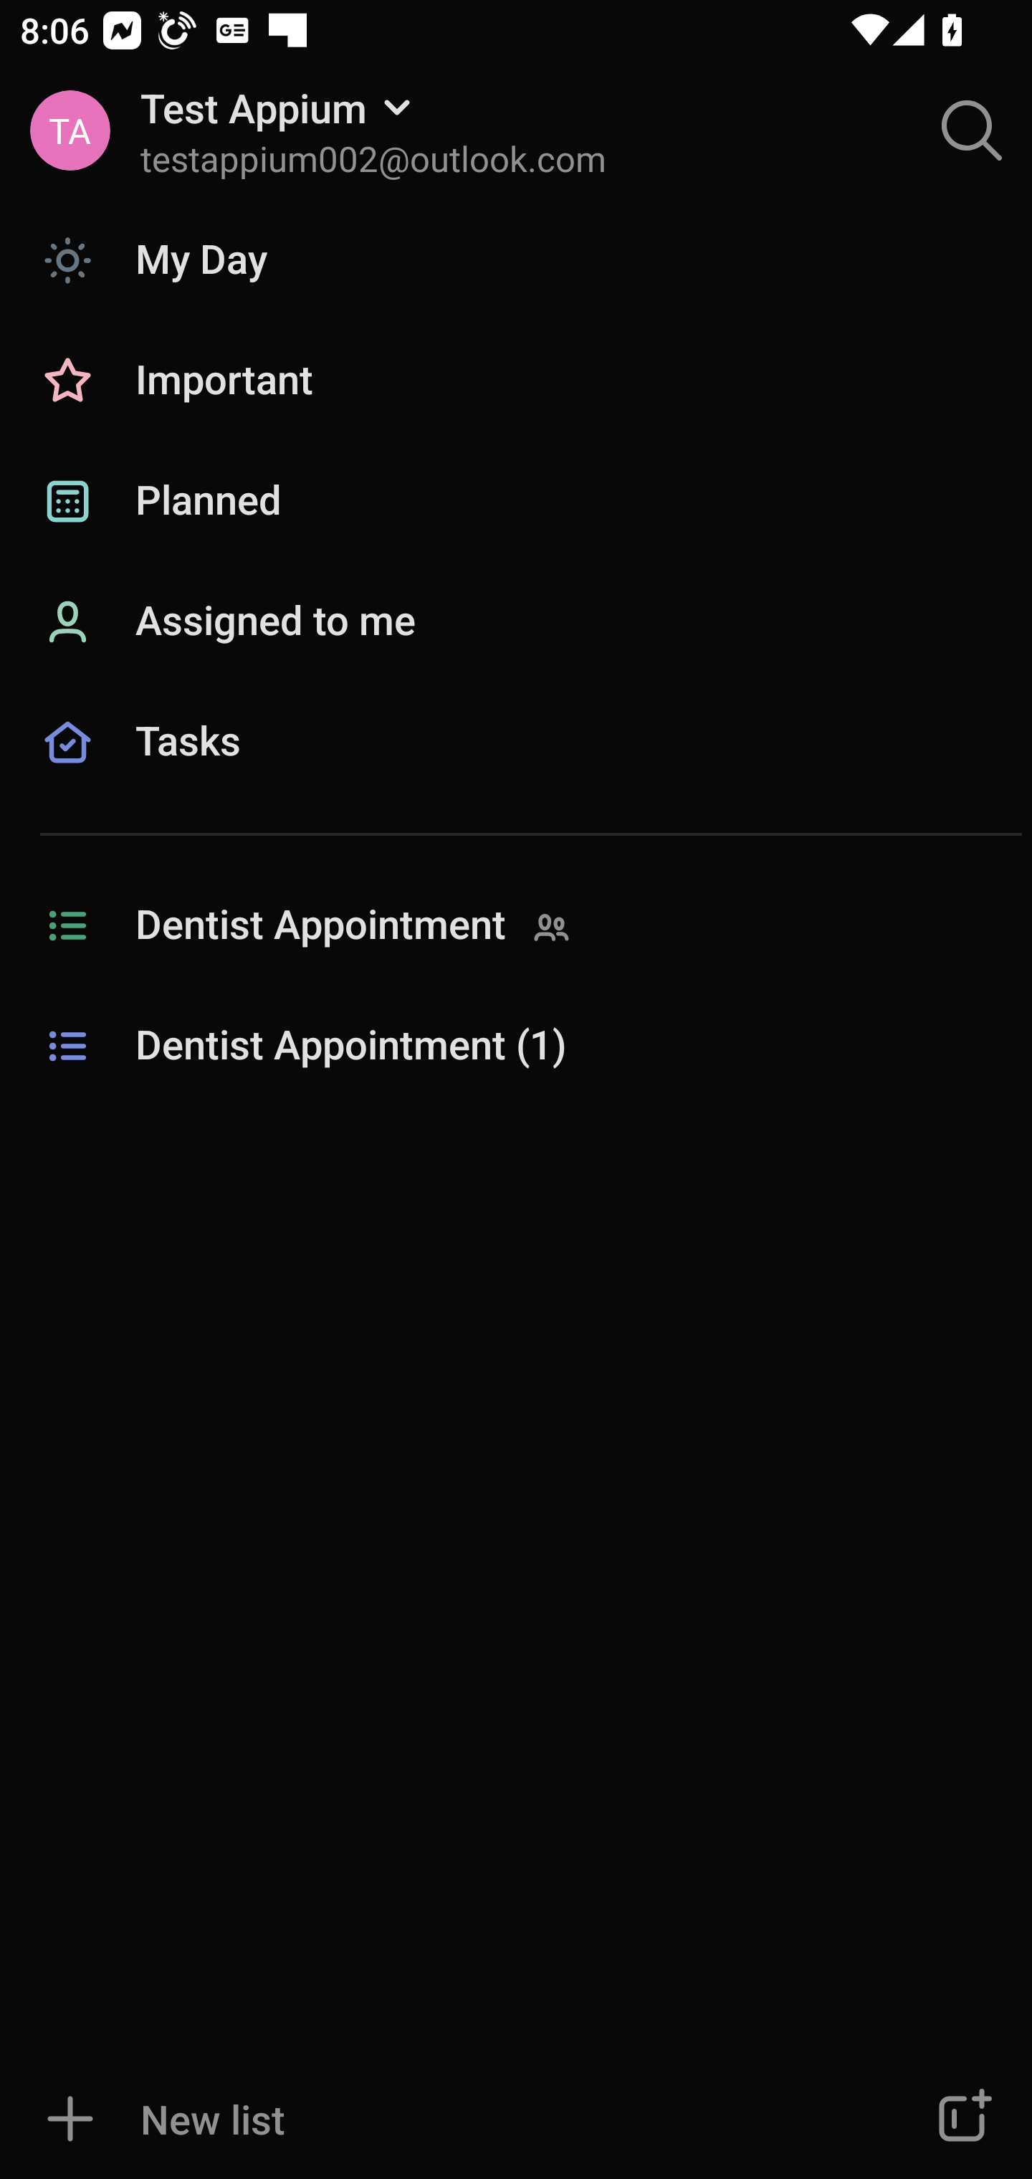  Describe the element at coordinates (516, 622) in the screenshot. I see `Assigned to me, 0 tasks Assigned to me` at that location.